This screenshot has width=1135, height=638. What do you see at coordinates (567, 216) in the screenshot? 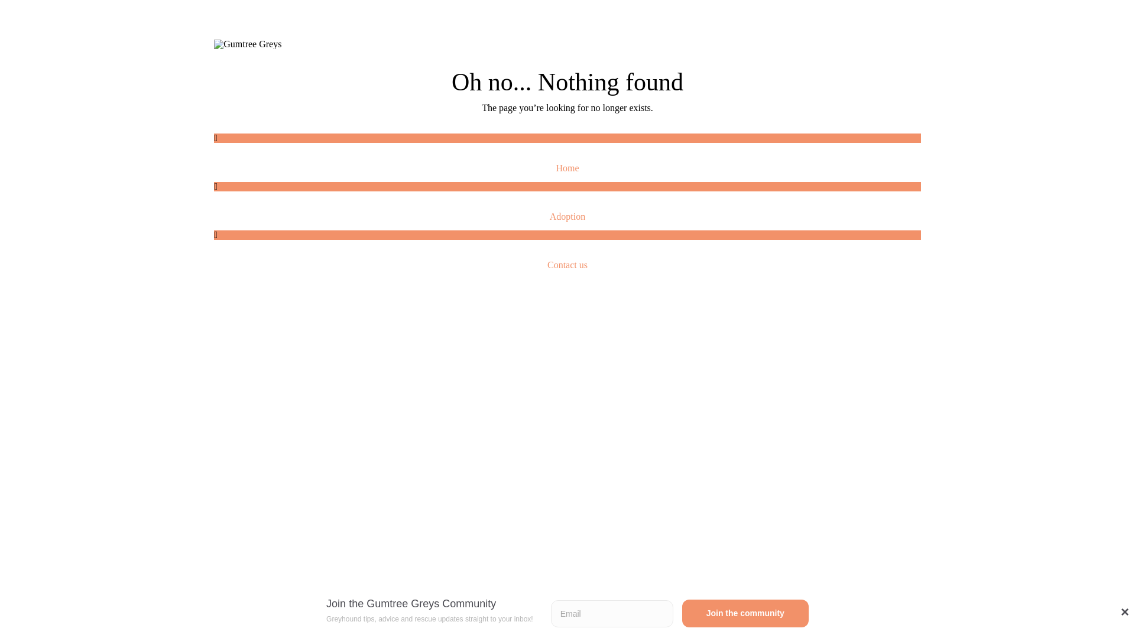
I see `Adoption` at bounding box center [567, 216].